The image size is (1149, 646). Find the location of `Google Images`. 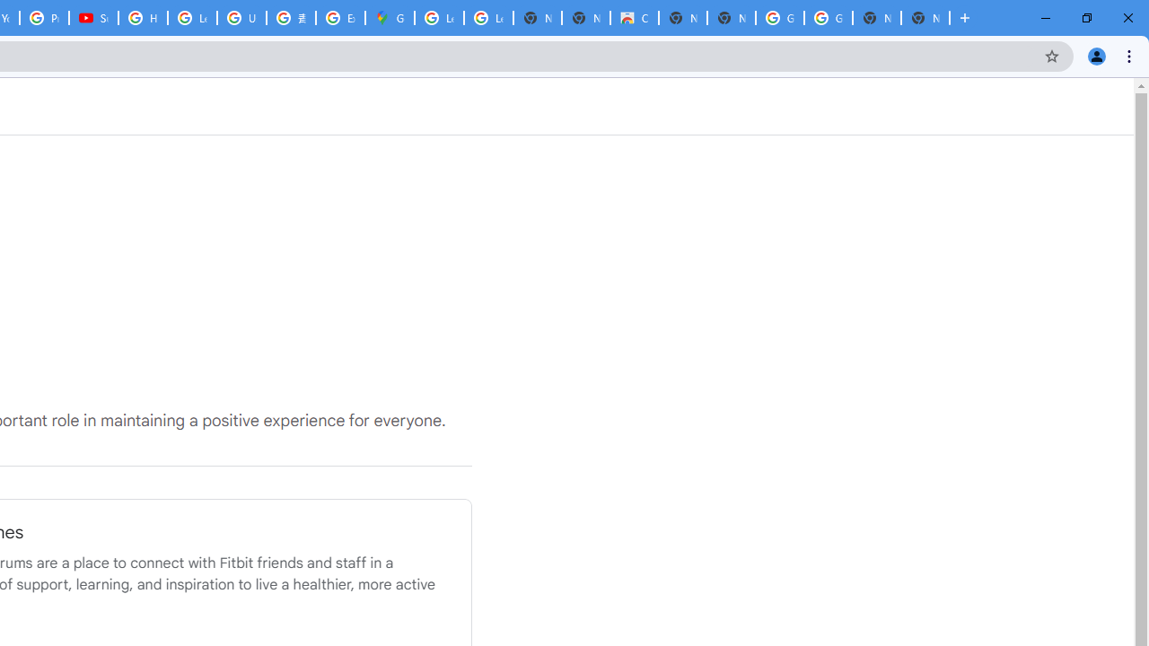

Google Images is located at coordinates (828, 18).